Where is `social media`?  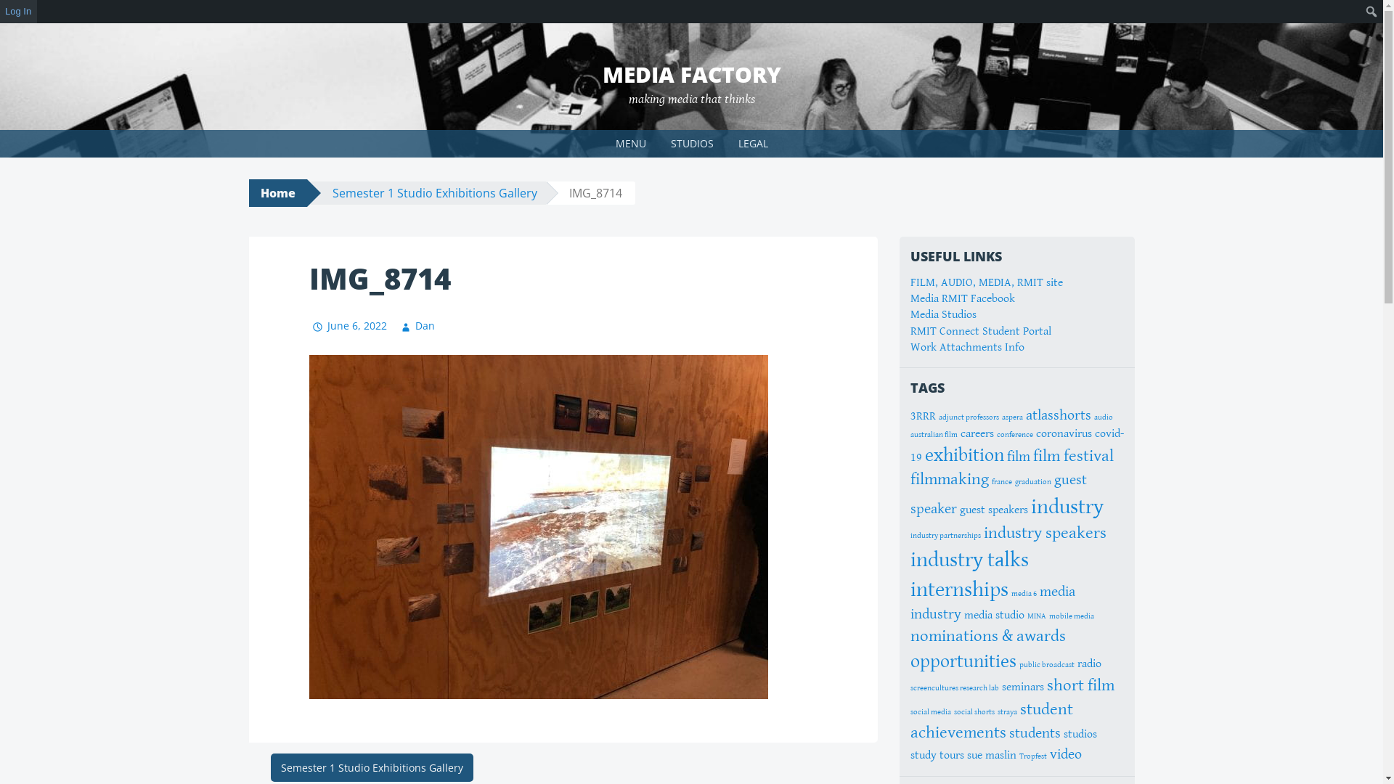 social media is located at coordinates (931, 712).